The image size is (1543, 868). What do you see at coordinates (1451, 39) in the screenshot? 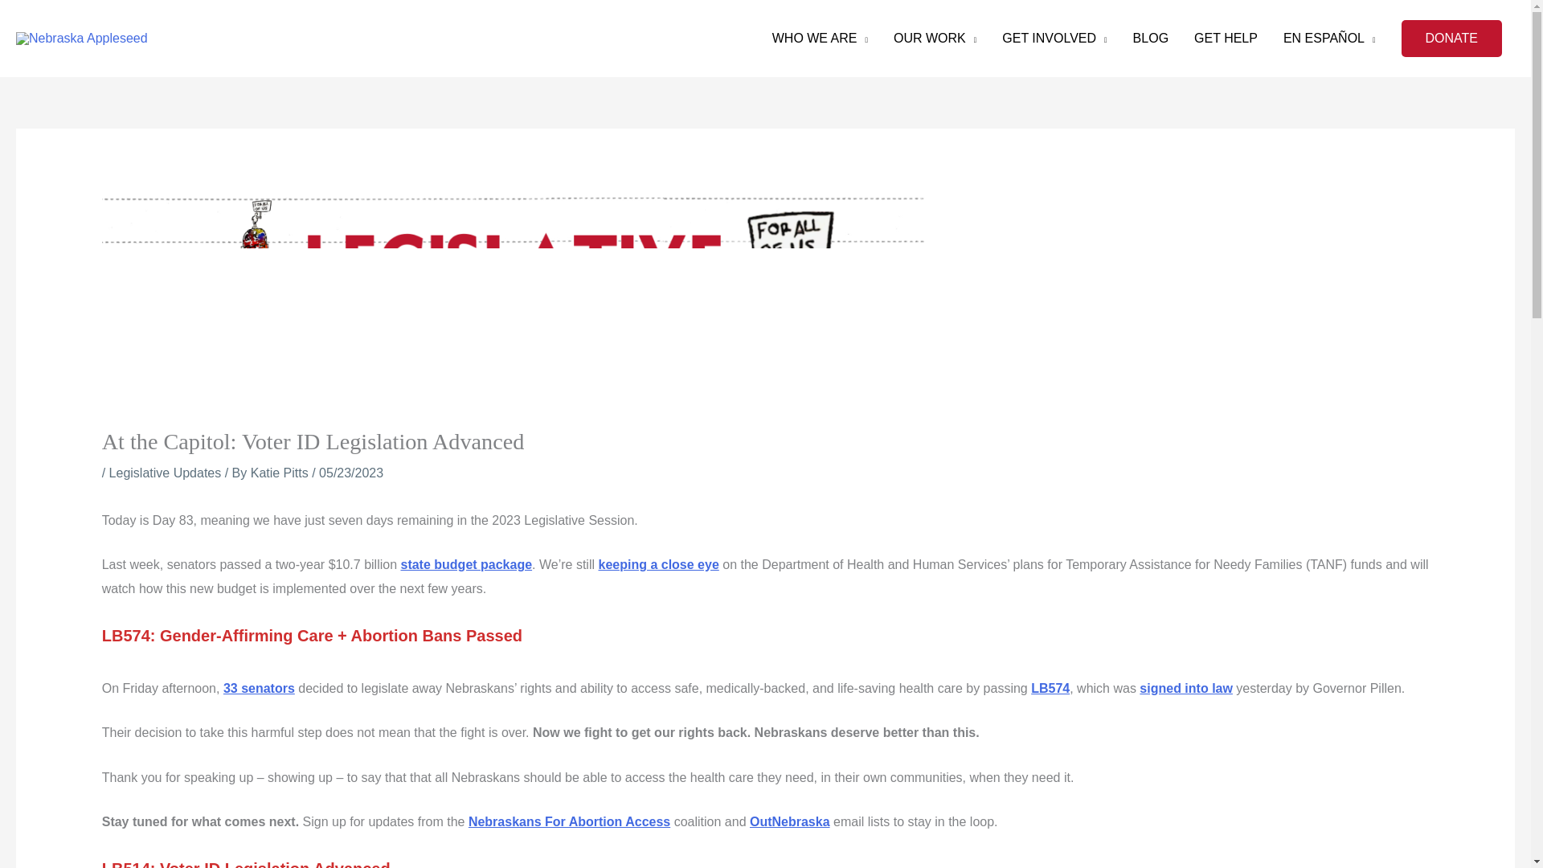
I see `DONATE` at bounding box center [1451, 39].